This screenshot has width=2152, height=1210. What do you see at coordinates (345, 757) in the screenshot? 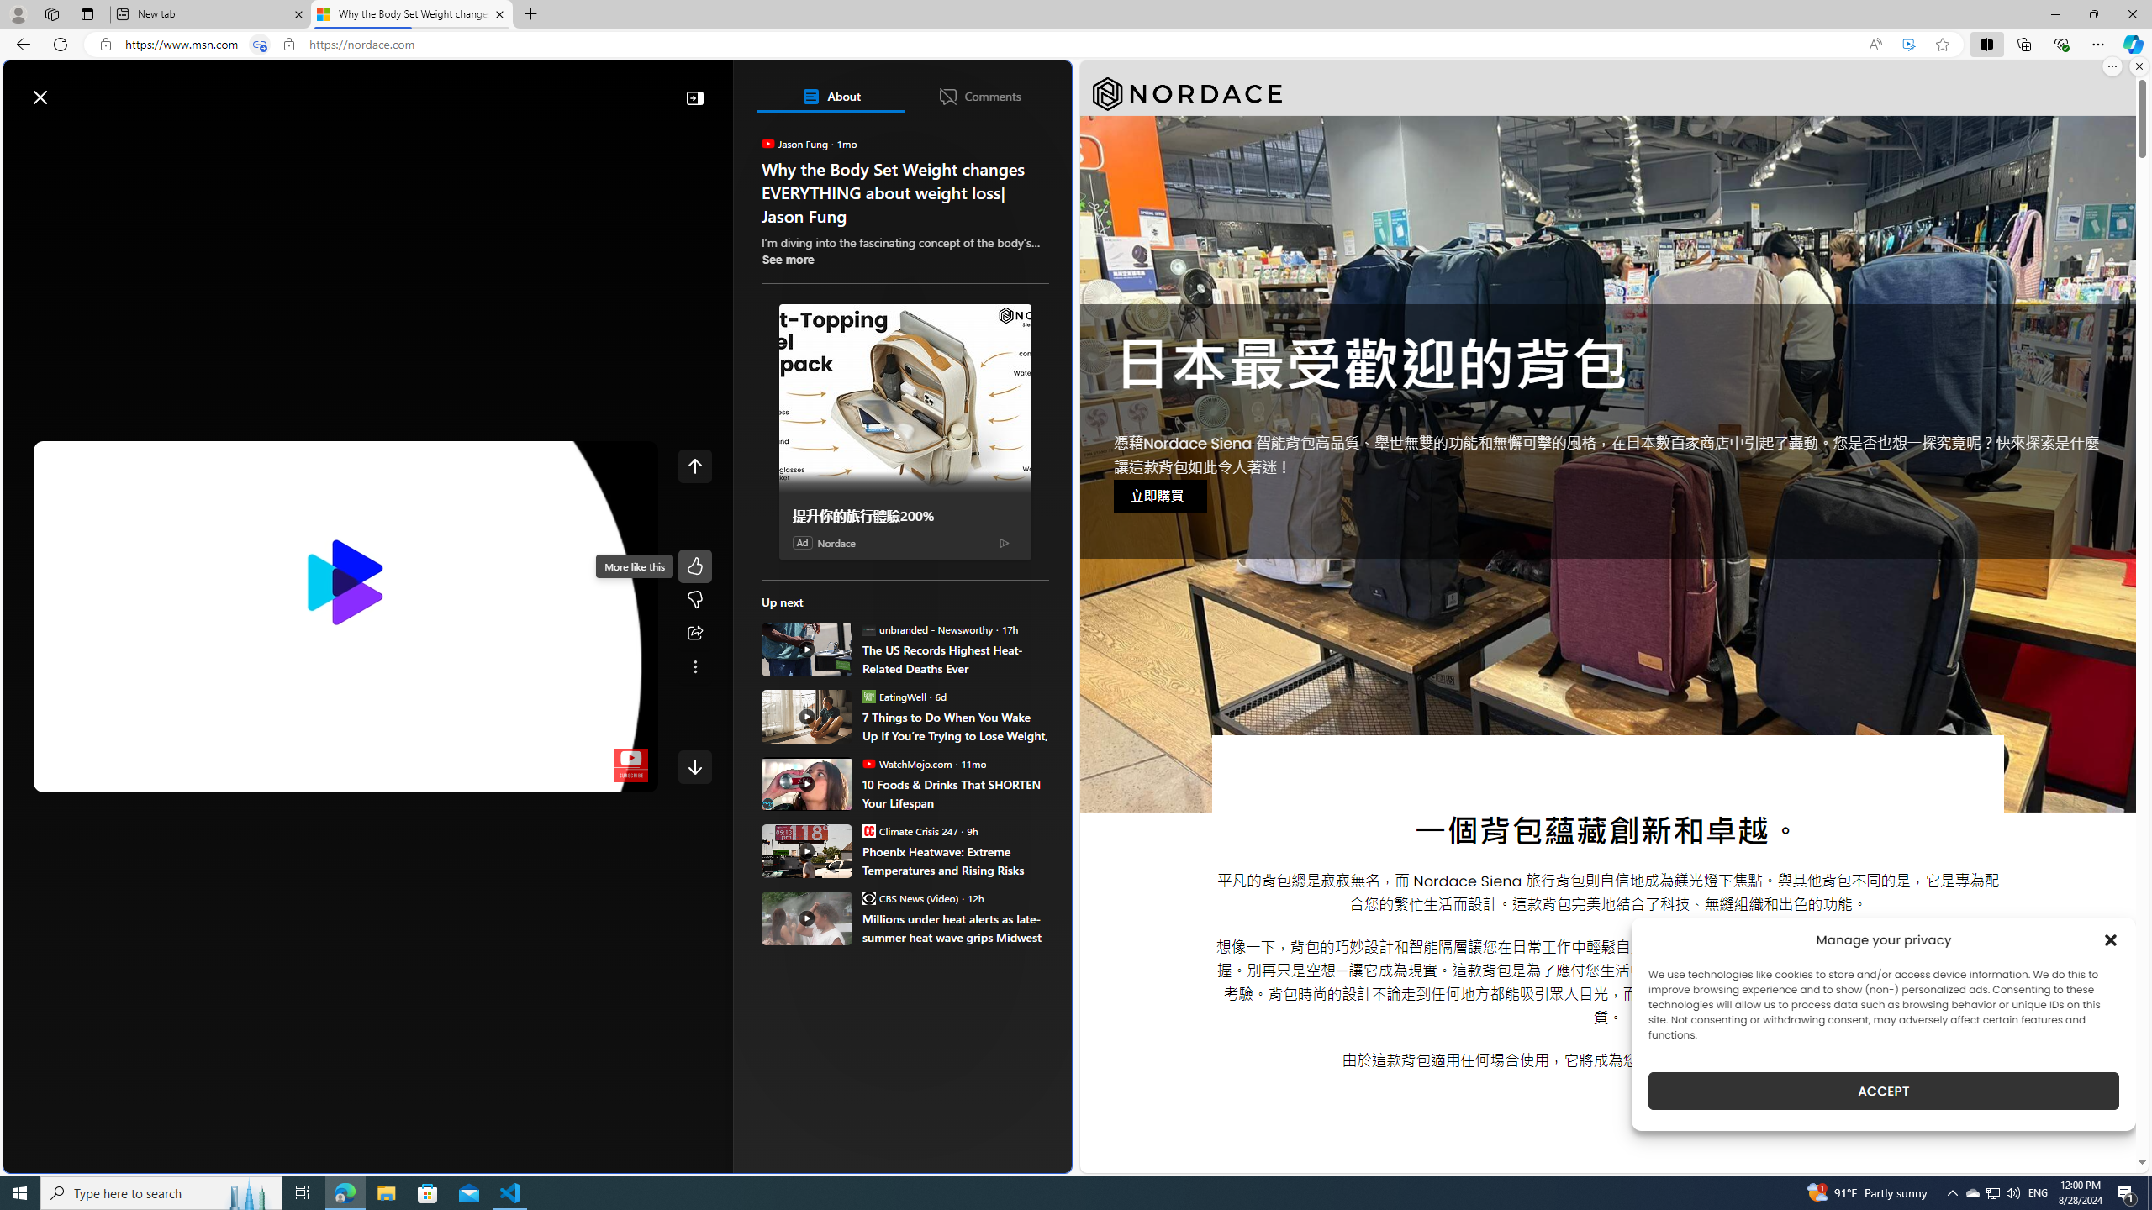
I see `Seek slider` at bounding box center [345, 757].